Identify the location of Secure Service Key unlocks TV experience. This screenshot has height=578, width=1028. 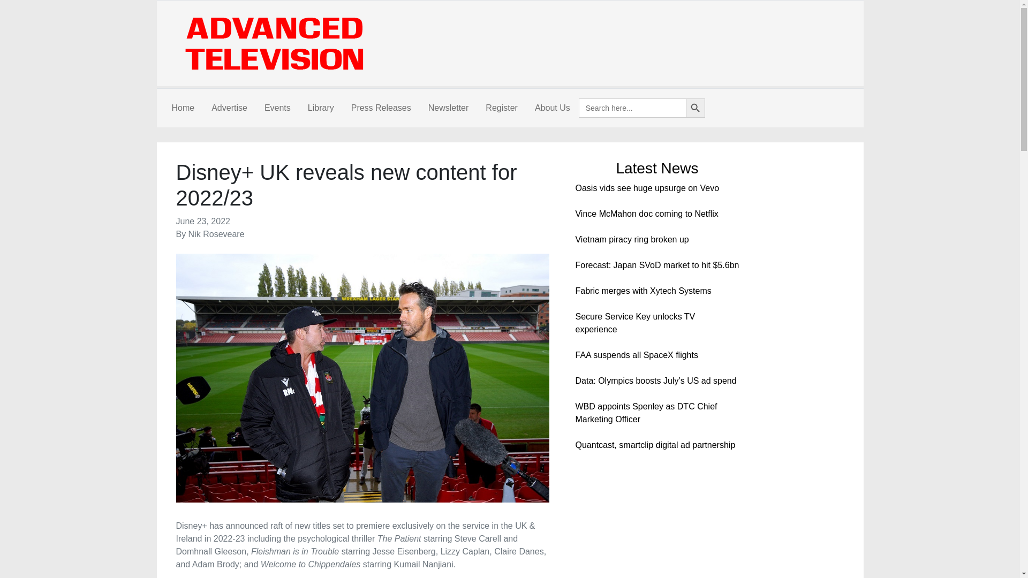
(634, 323).